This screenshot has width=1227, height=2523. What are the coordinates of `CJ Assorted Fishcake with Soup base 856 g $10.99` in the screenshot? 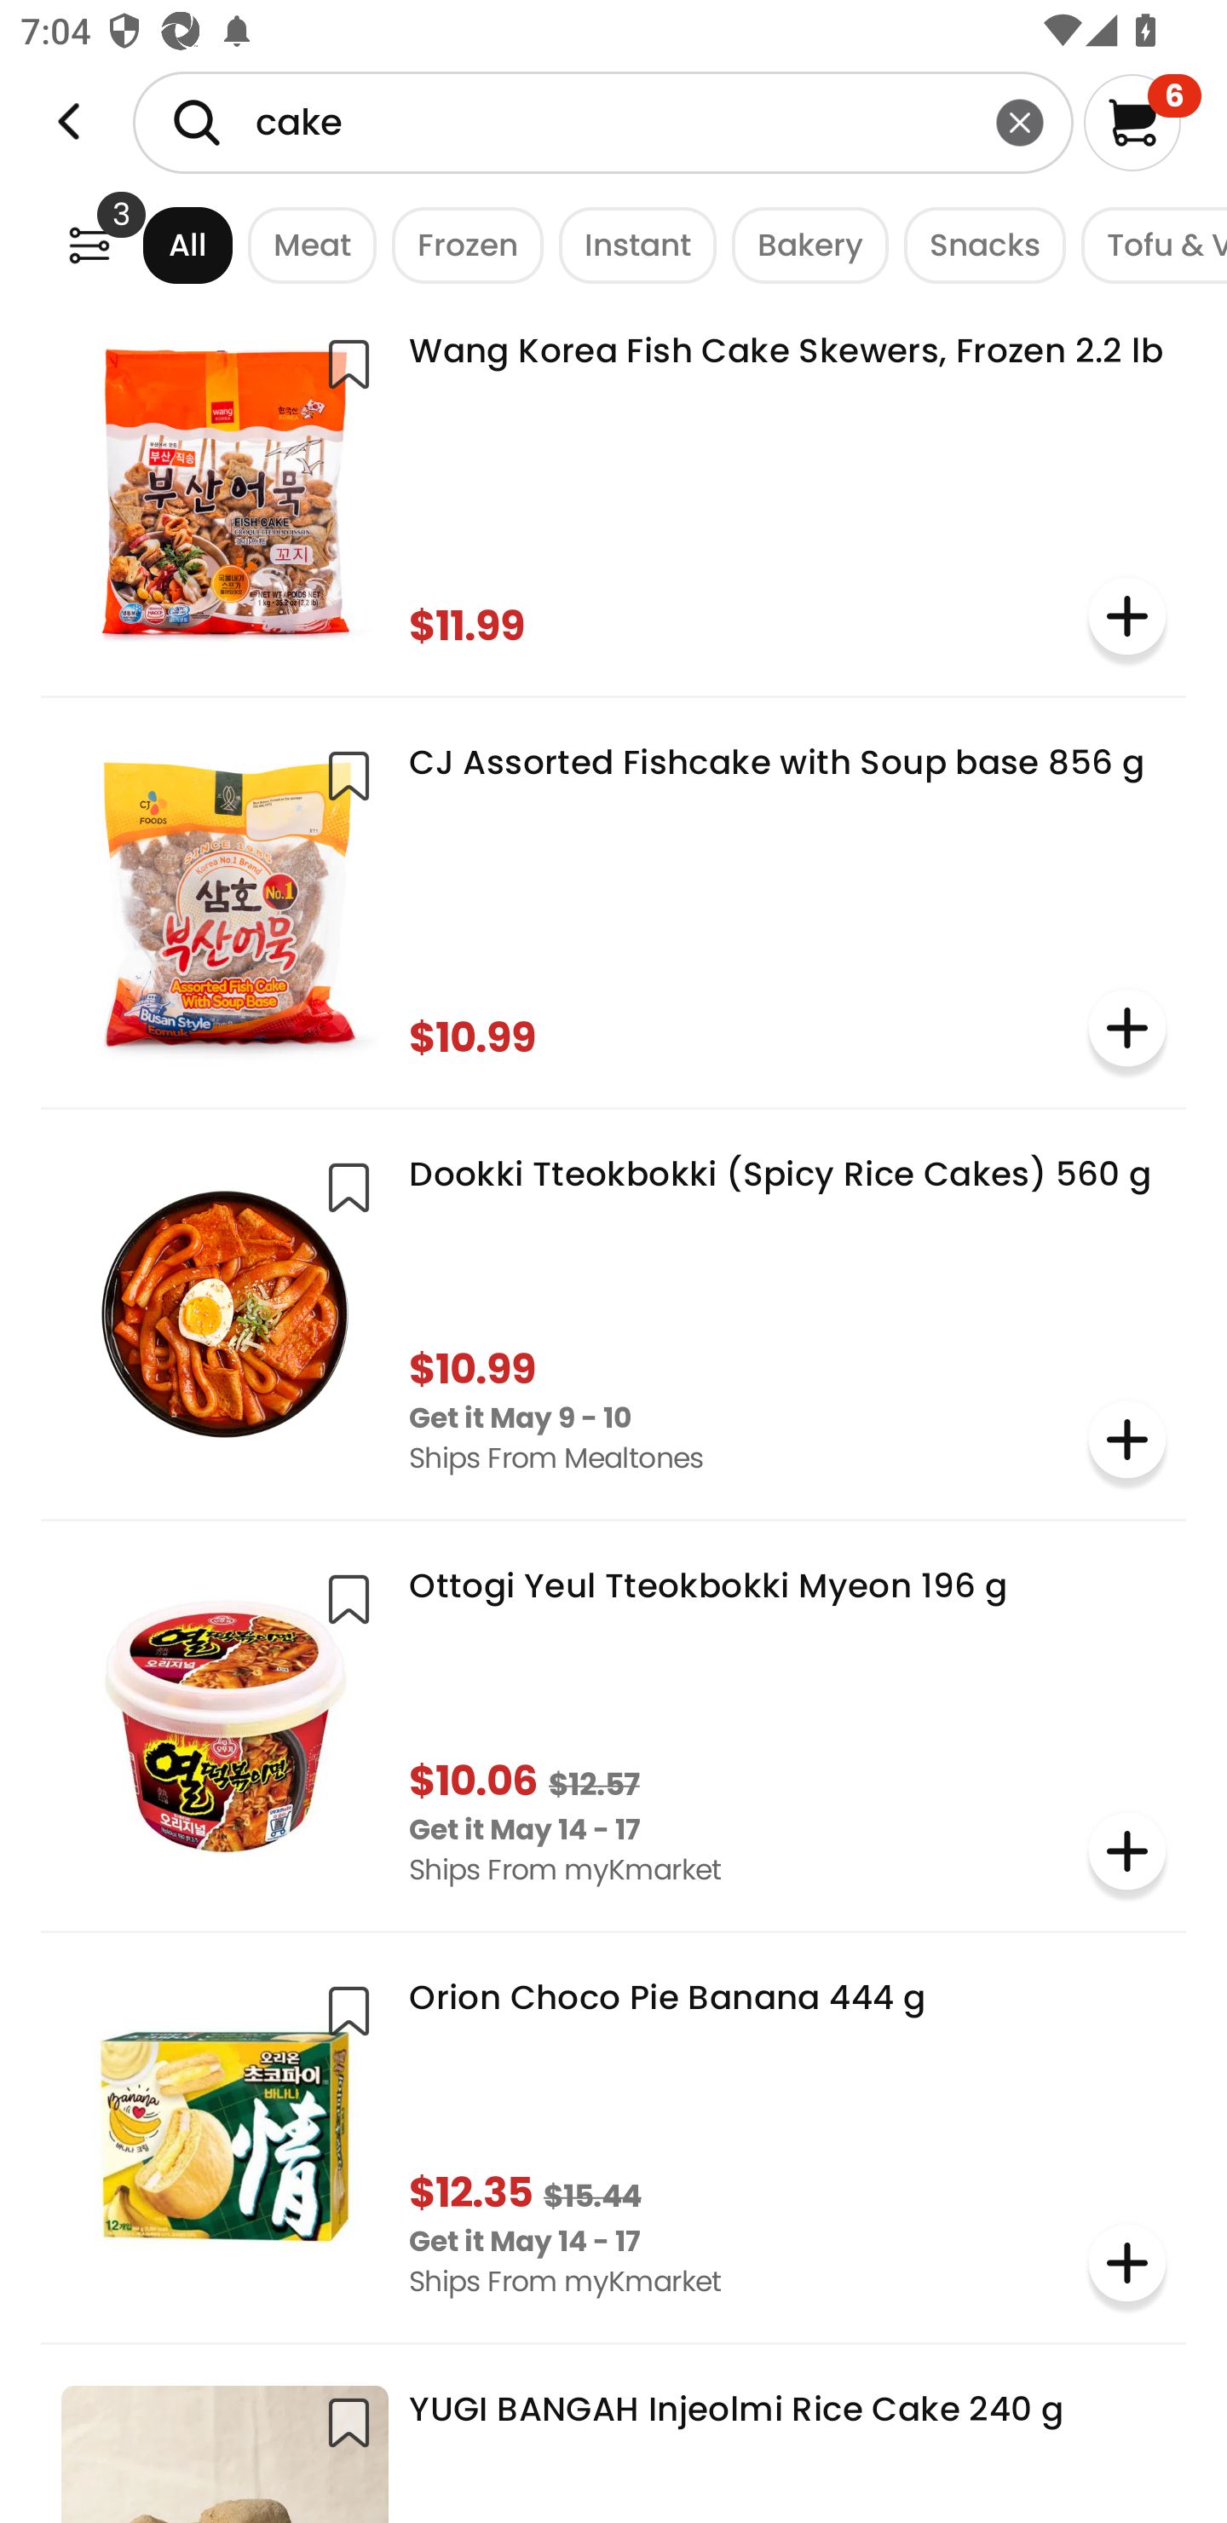 It's located at (613, 900).